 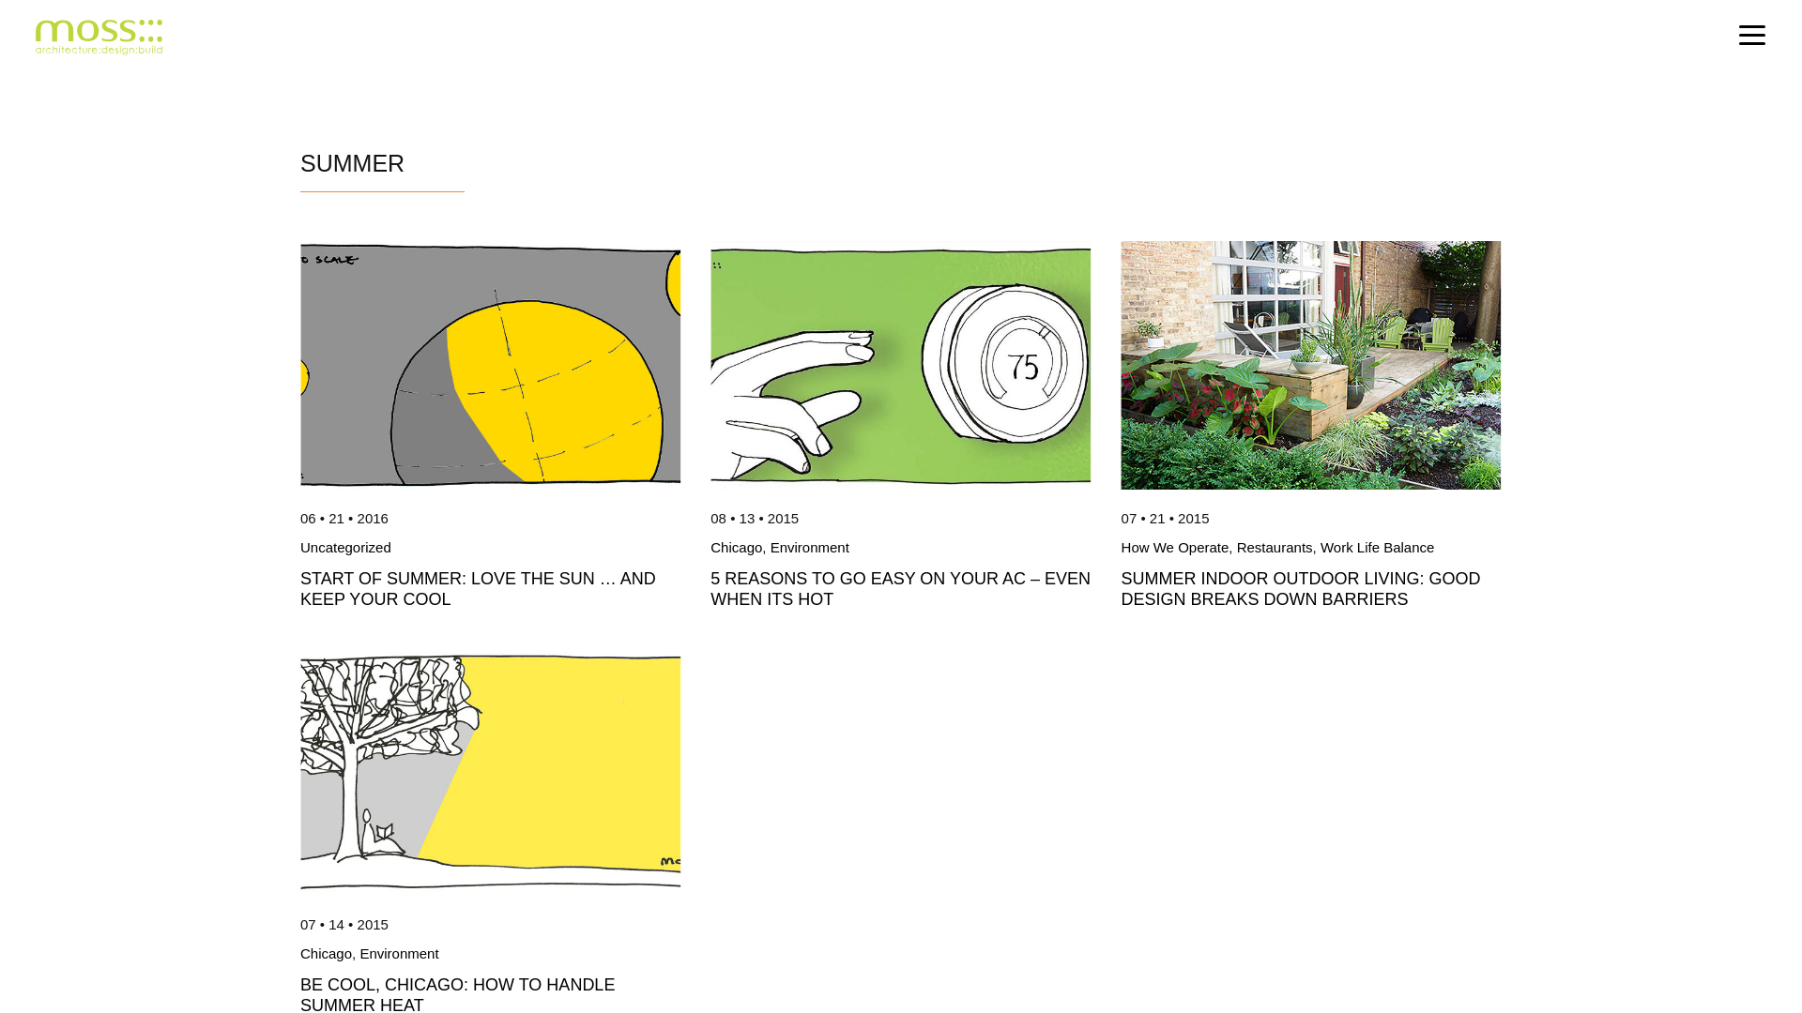 I want to click on Work Life Balance, so click(x=1378, y=546).